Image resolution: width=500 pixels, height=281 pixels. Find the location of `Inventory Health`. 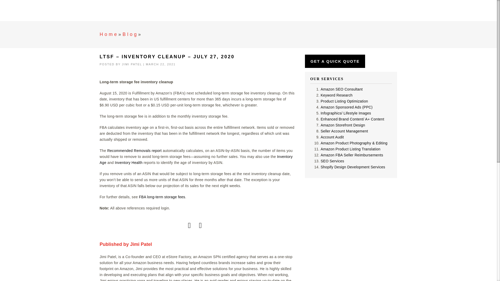

Inventory Health is located at coordinates (129, 162).